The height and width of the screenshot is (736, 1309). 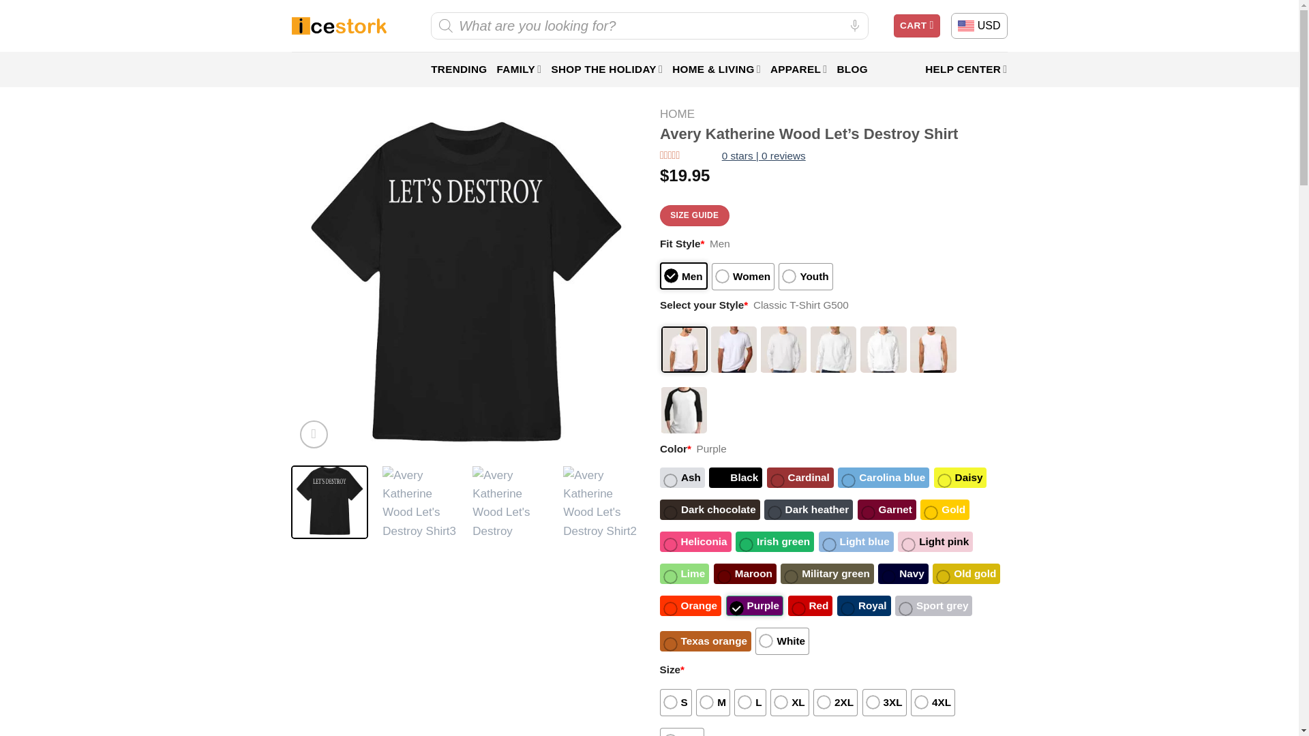 What do you see at coordinates (916, 26) in the screenshot?
I see `CART` at bounding box center [916, 26].